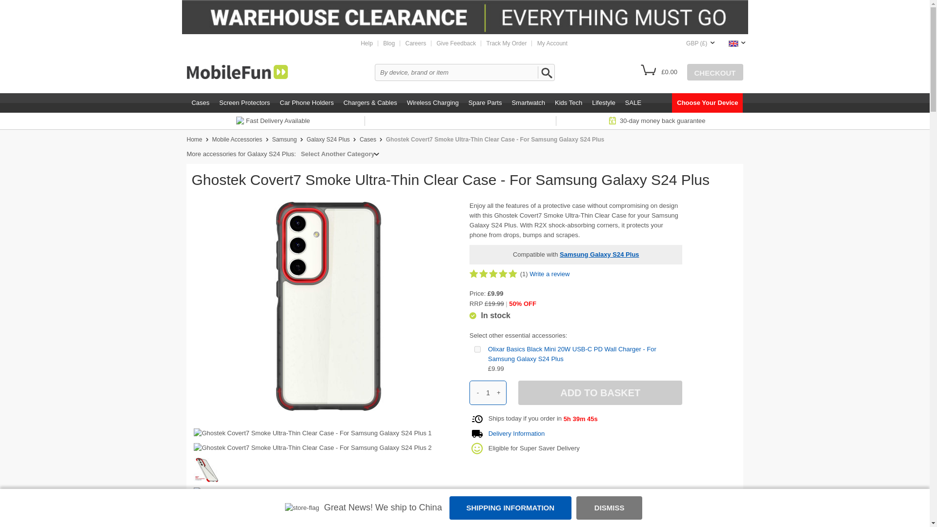  I want to click on Samsung Galaxy S24 Plus Cases, so click(368, 139).